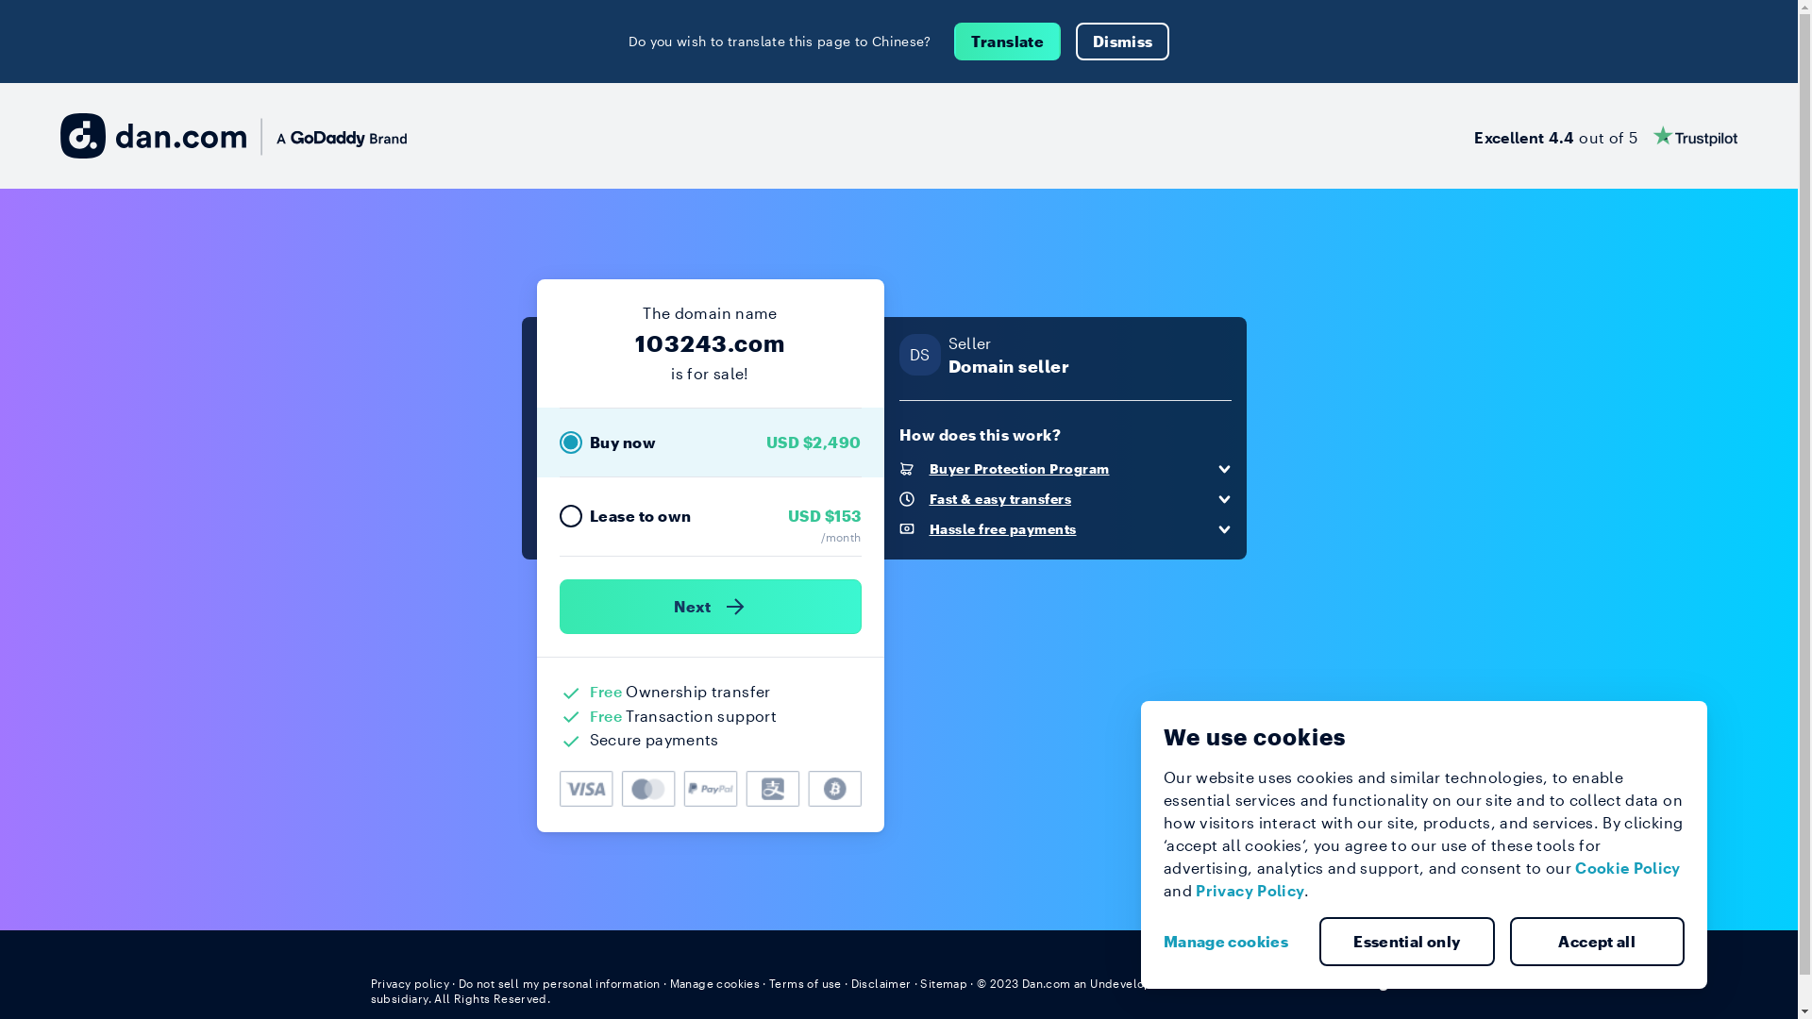 Image resolution: width=1812 pixels, height=1019 pixels. I want to click on Manage cookies, so click(1233, 942).